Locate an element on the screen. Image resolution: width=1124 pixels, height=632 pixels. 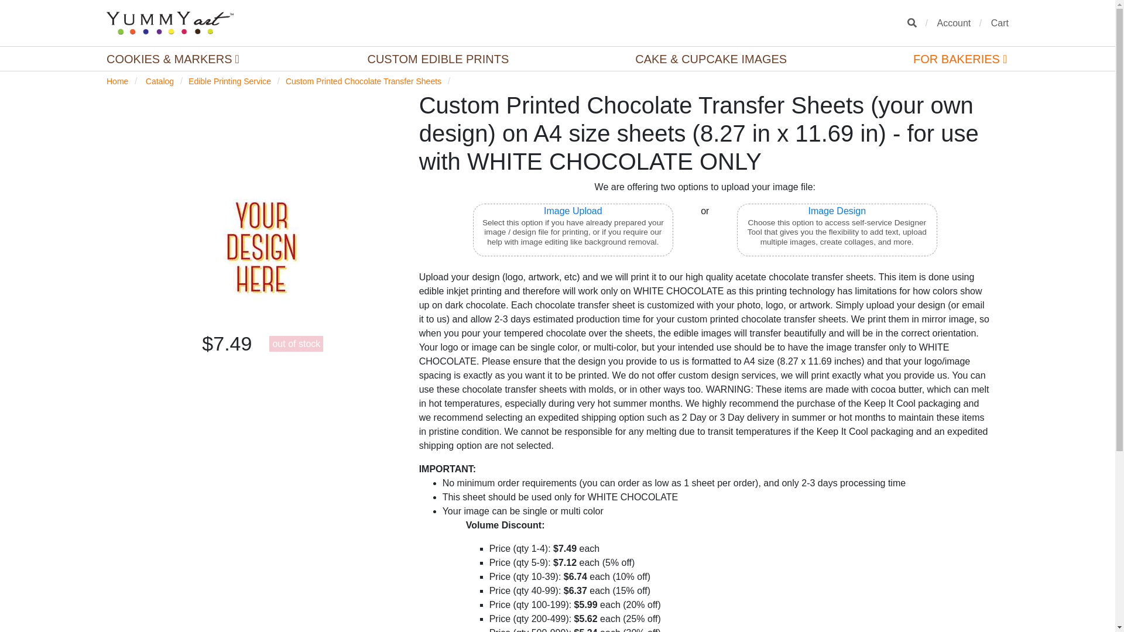
Image Design is located at coordinates (837, 211).